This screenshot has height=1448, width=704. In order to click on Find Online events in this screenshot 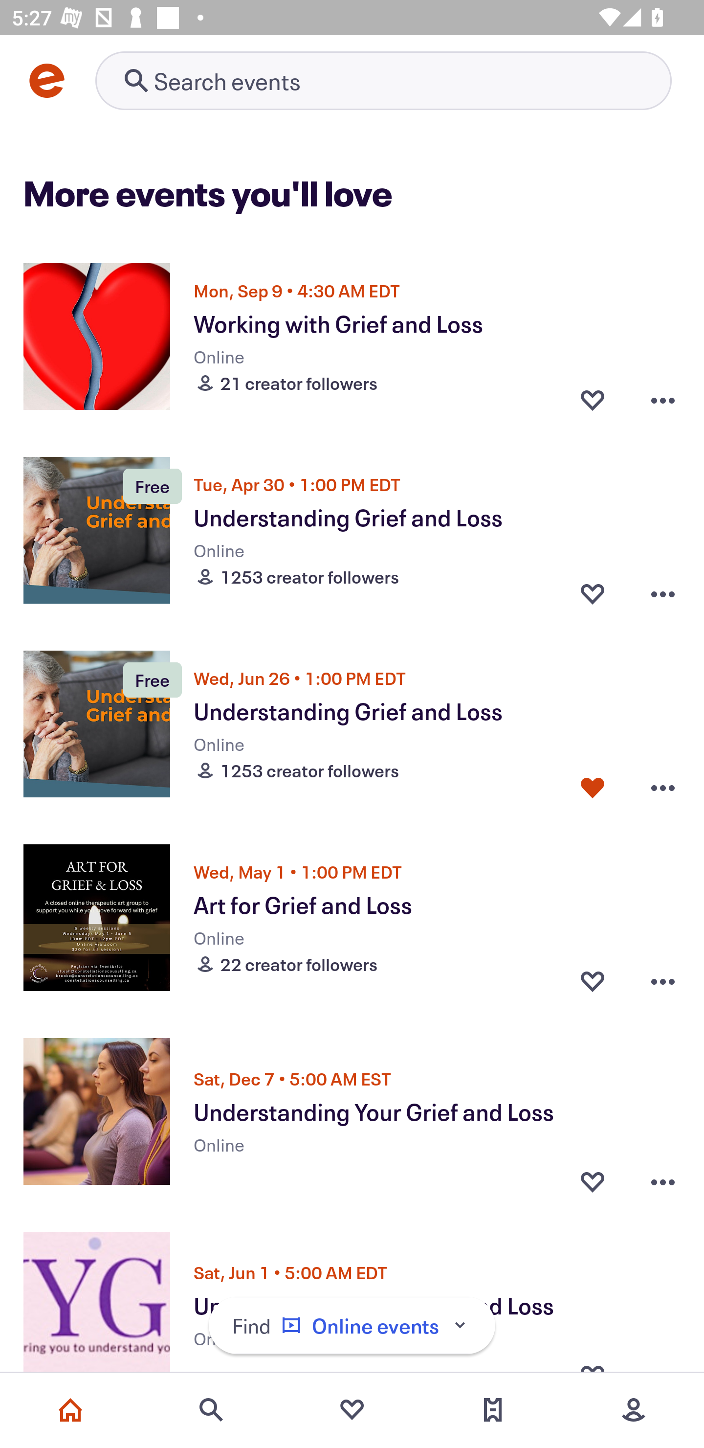, I will do `click(352, 1326)`.